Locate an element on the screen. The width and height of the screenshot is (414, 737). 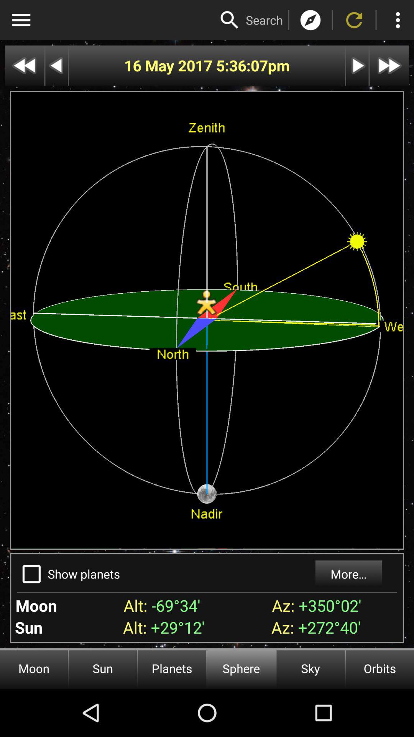
compass button to point at north is located at coordinates (310, 20).